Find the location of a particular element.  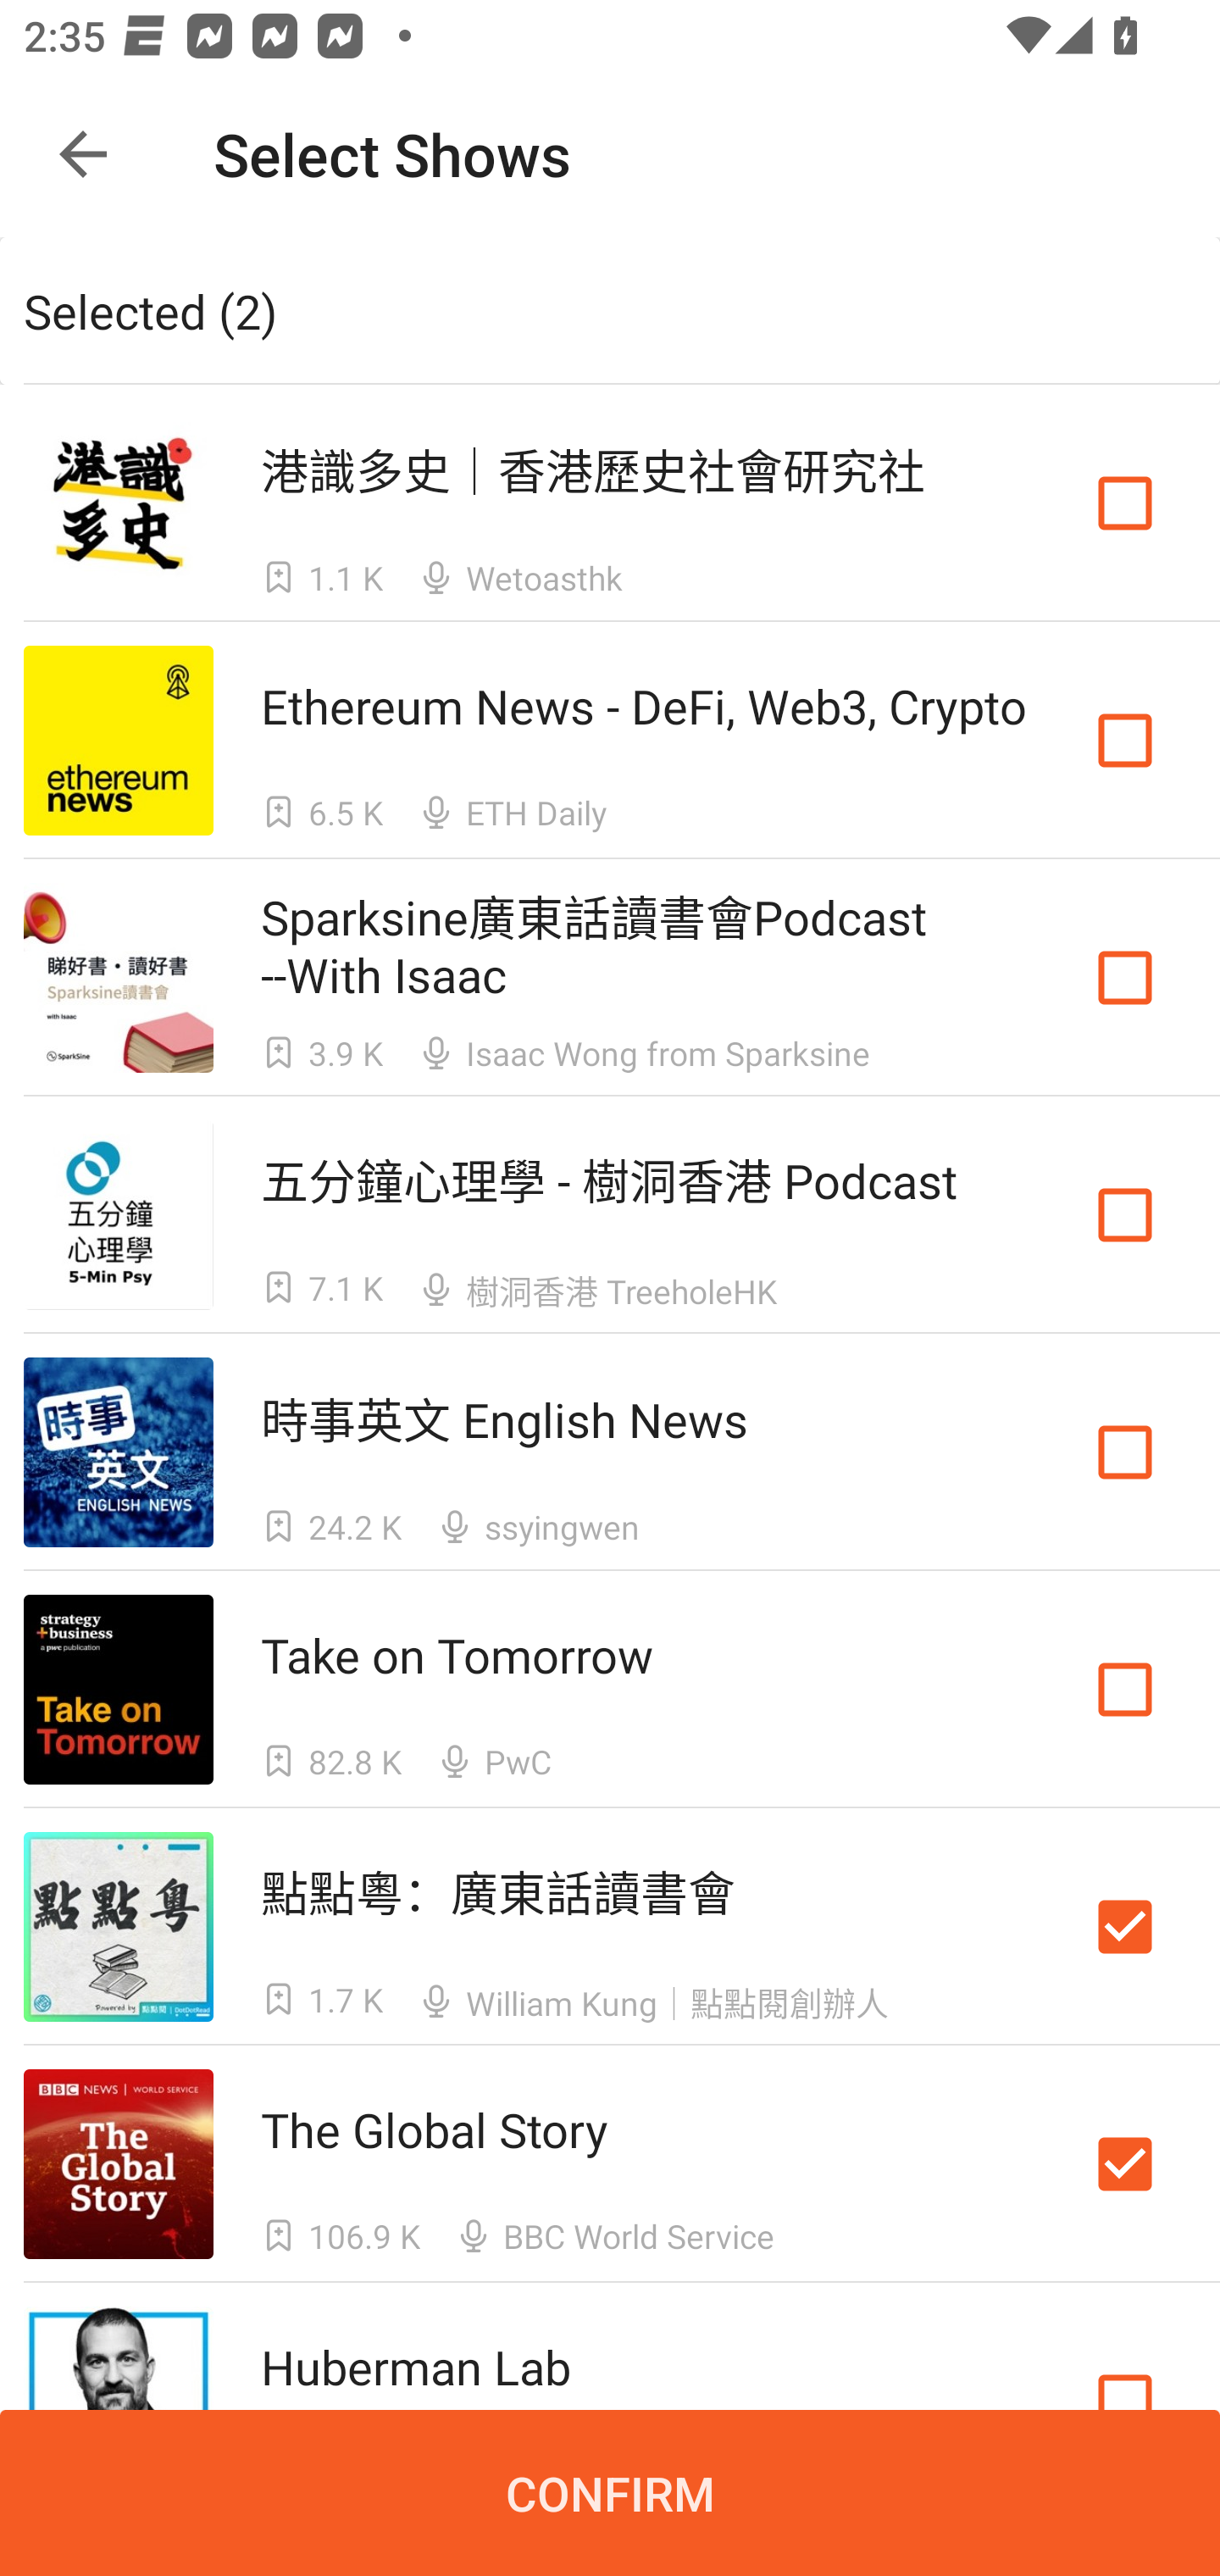

港識多史｜香港歷史社會研究社 港識多史｜香港歷史社會研究社  1.1 K  Wetoasthk is located at coordinates (610, 502).